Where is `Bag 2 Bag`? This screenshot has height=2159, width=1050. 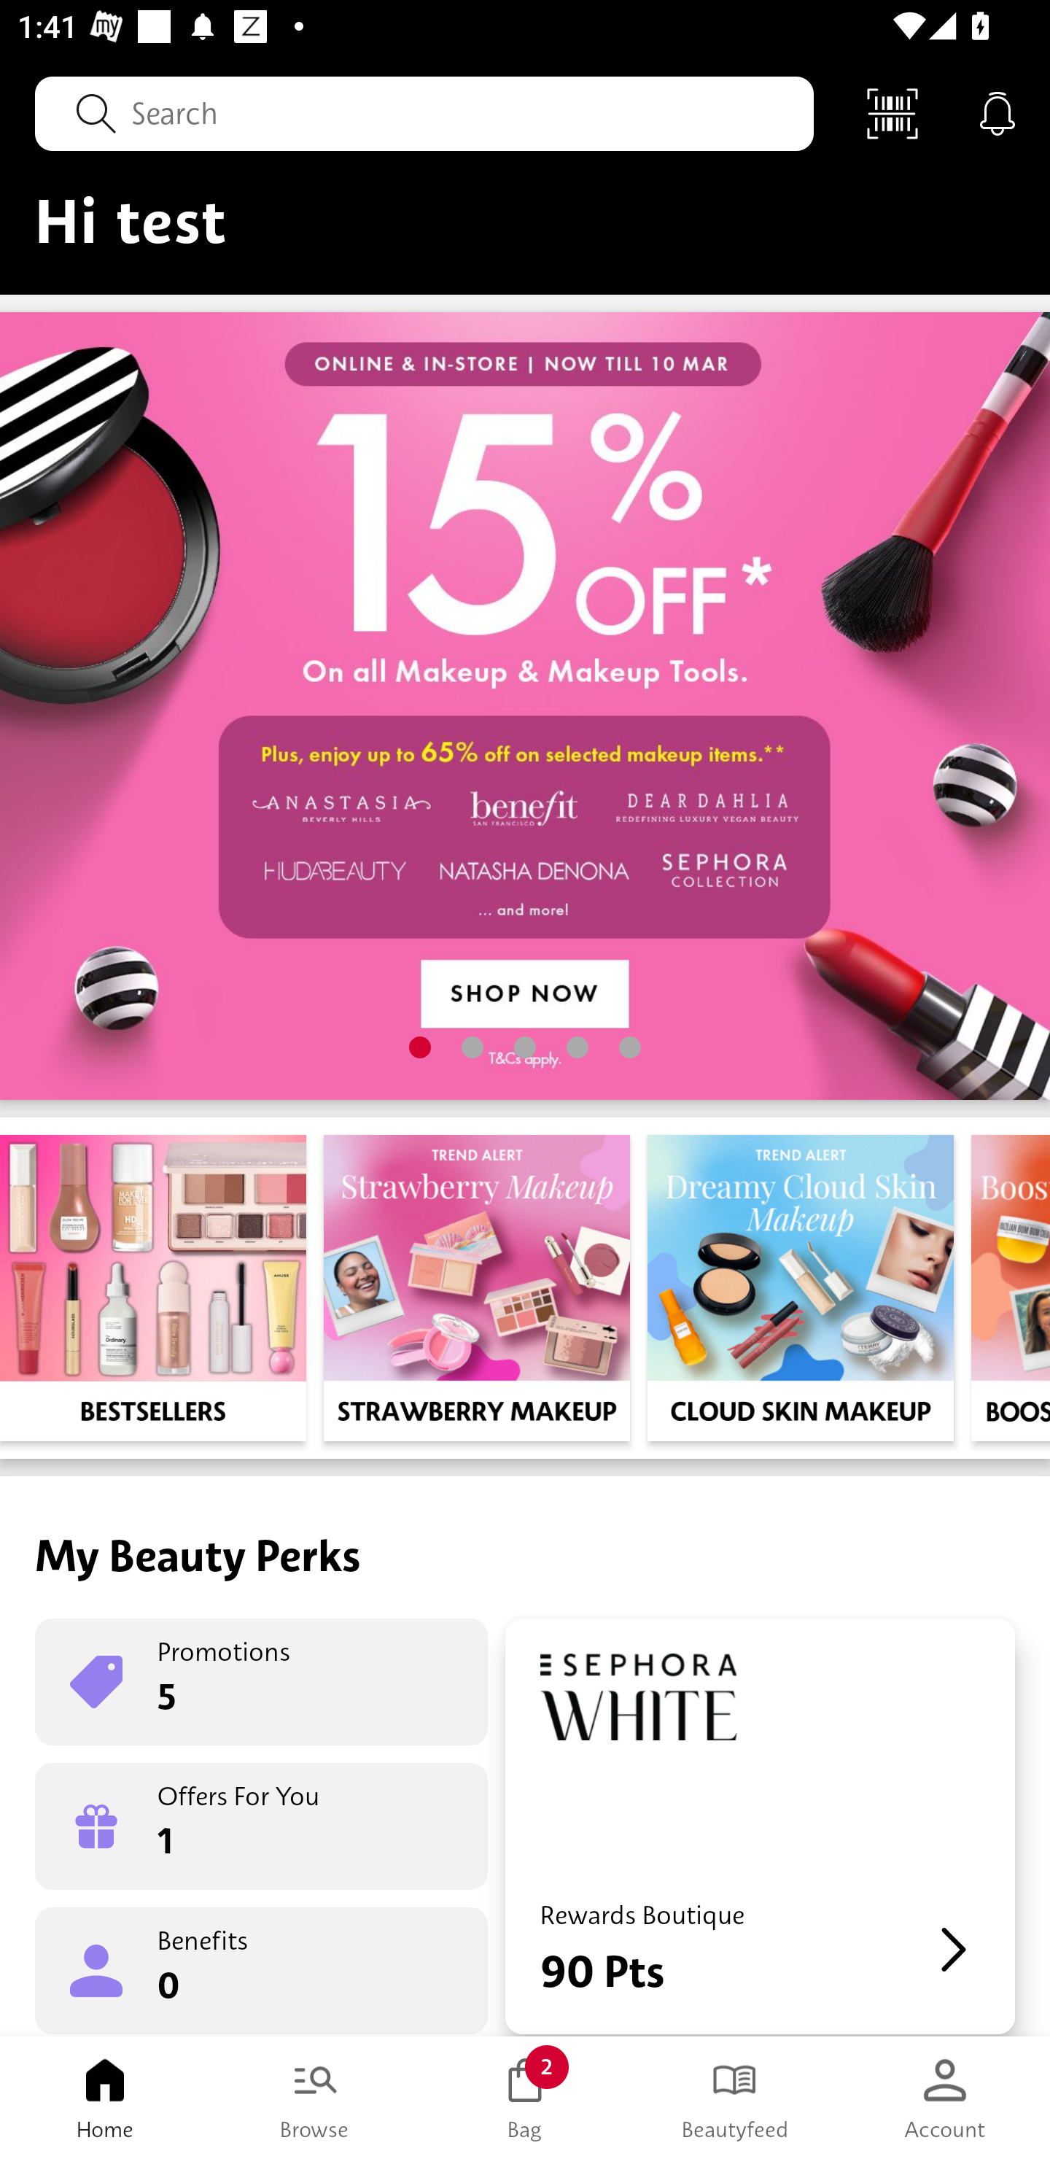 Bag 2 Bag is located at coordinates (525, 2098).